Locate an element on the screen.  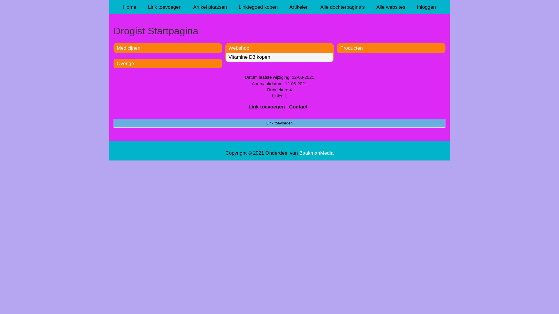
Linktegoed kopen is located at coordinates (258, 7).